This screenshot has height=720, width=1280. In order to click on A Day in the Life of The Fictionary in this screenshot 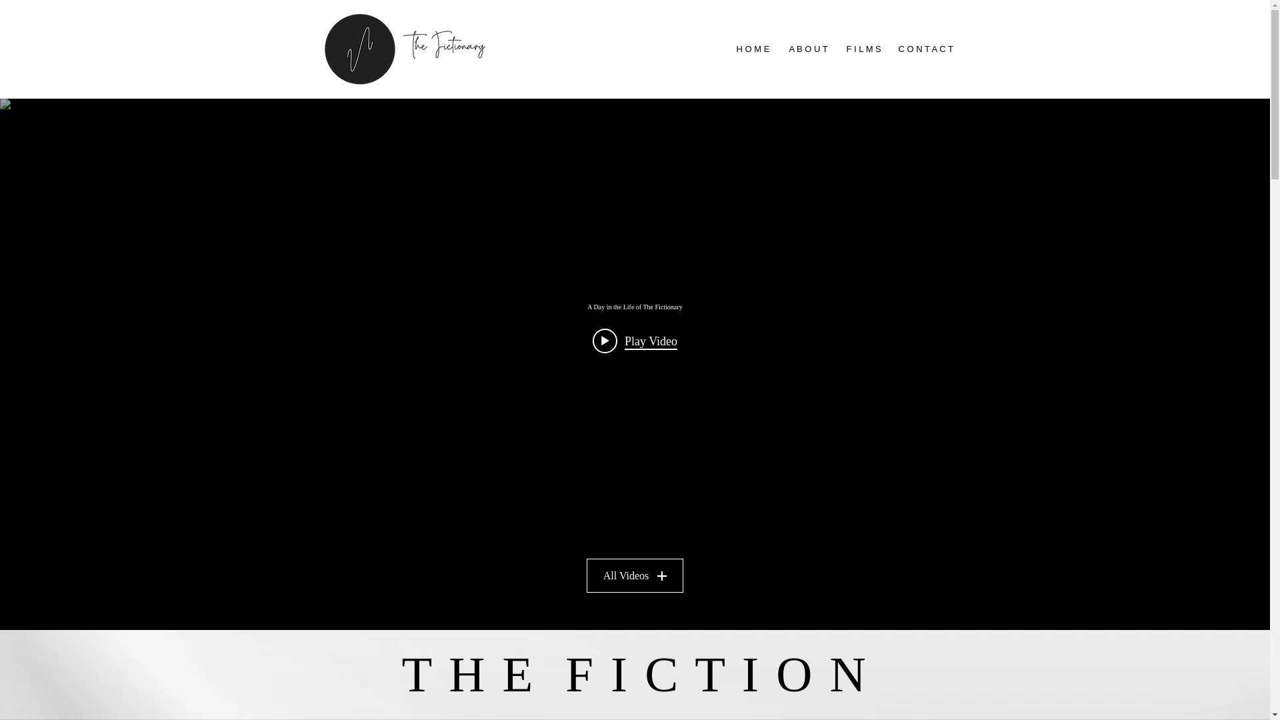, I will do `click(634, 307)`.